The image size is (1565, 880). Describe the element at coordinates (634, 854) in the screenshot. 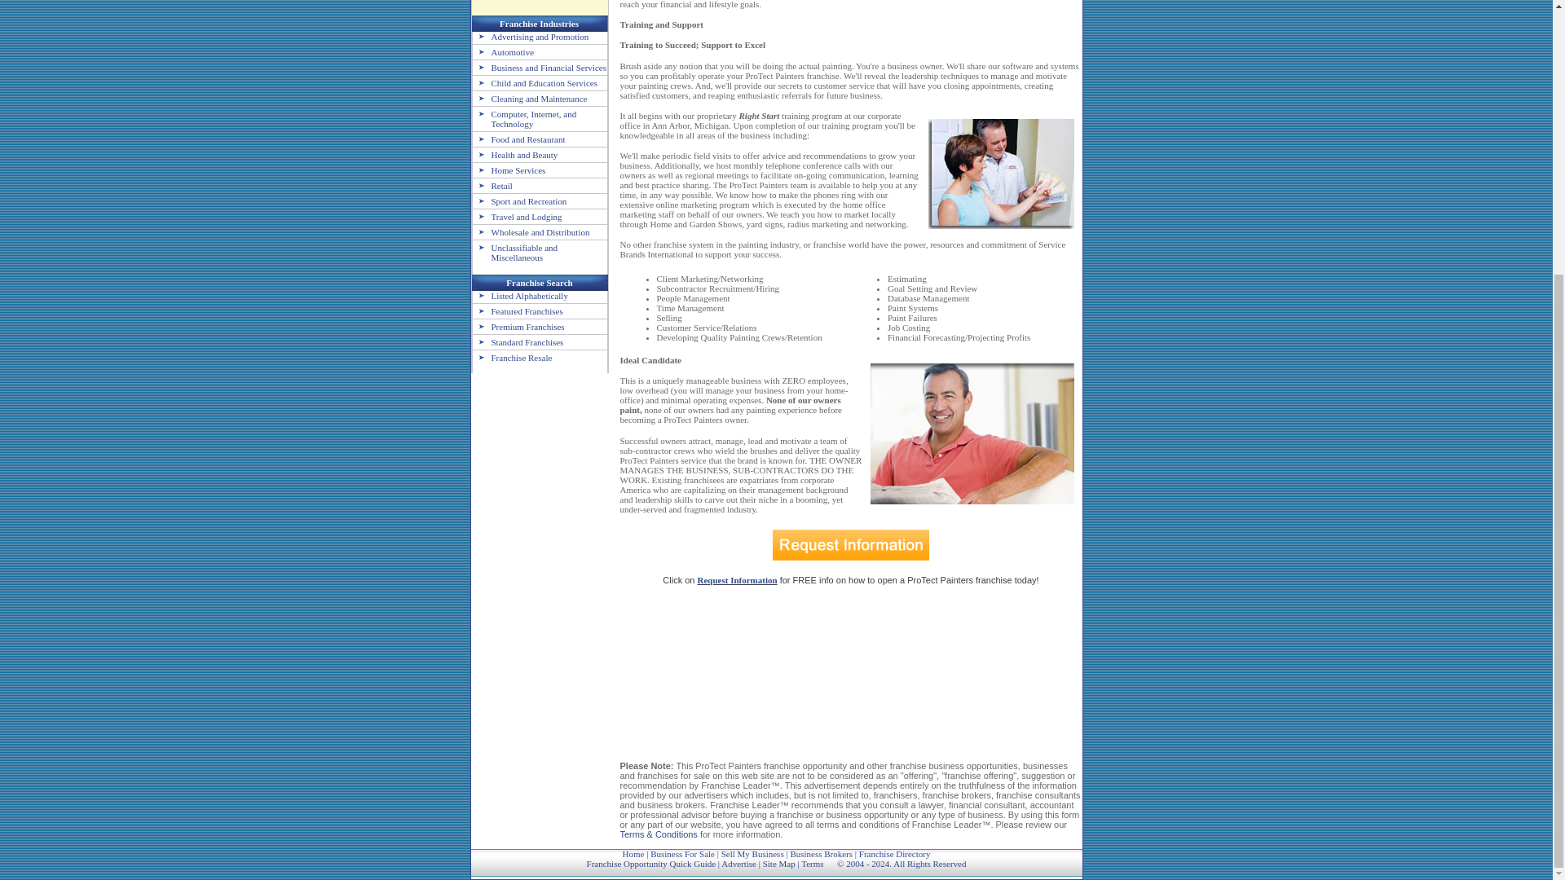

I see `Home` at that location.